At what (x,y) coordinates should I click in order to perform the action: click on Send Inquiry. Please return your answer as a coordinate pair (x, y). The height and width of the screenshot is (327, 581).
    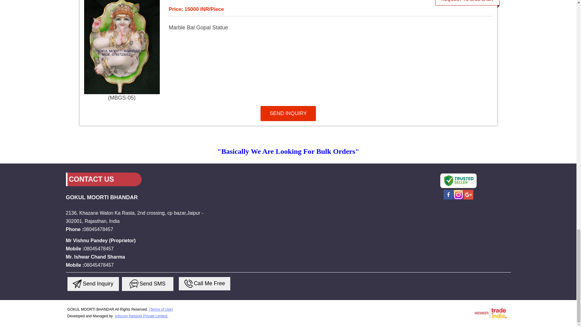
    Looking at the image, I should click on (134, 284).